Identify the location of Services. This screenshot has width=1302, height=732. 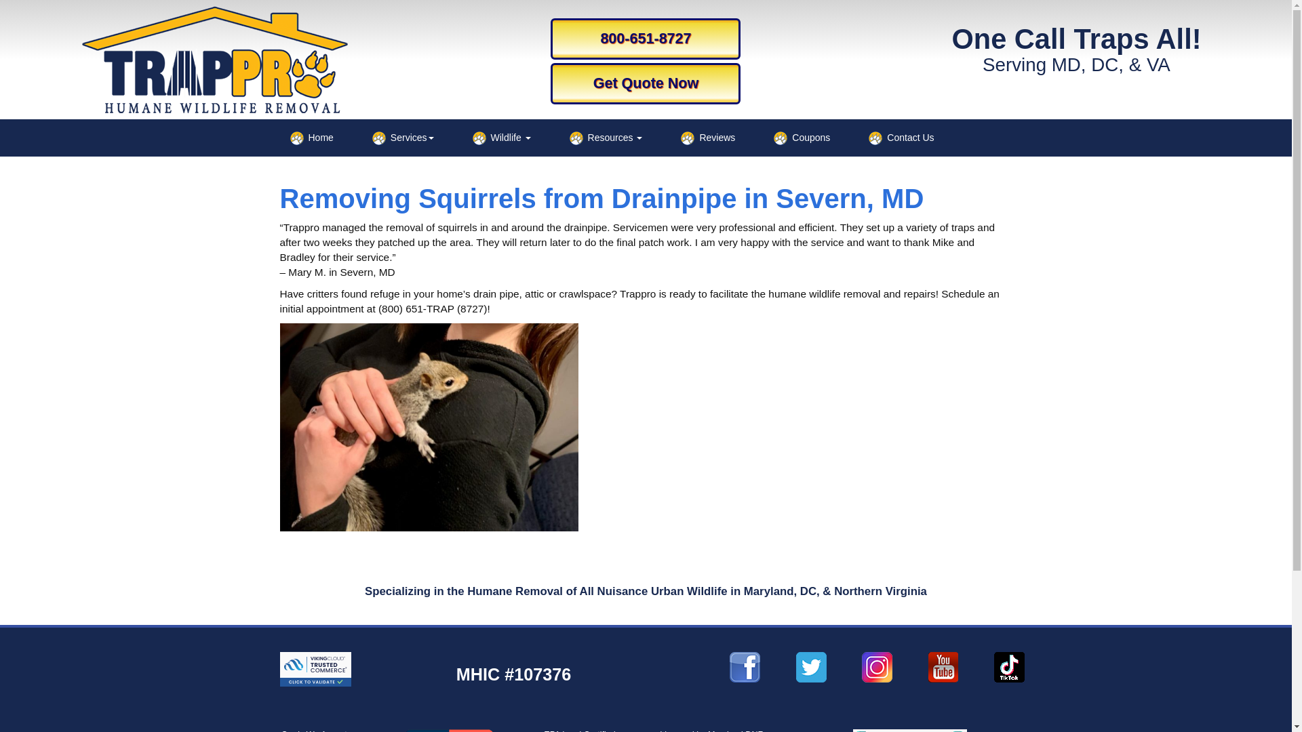
(403, 138).